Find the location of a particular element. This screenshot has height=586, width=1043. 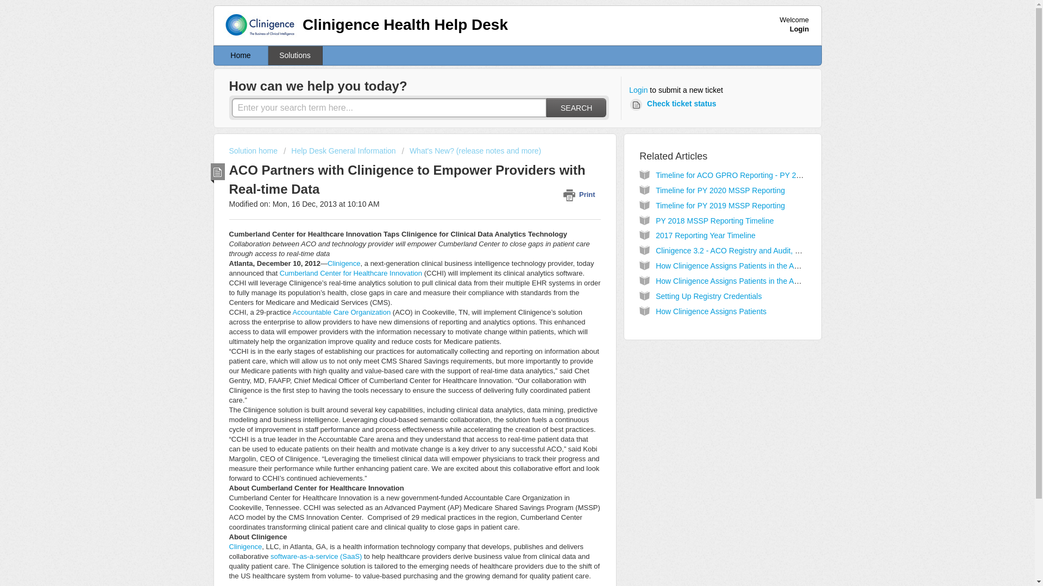

Check ticket status is located at coordinates (675, 104).